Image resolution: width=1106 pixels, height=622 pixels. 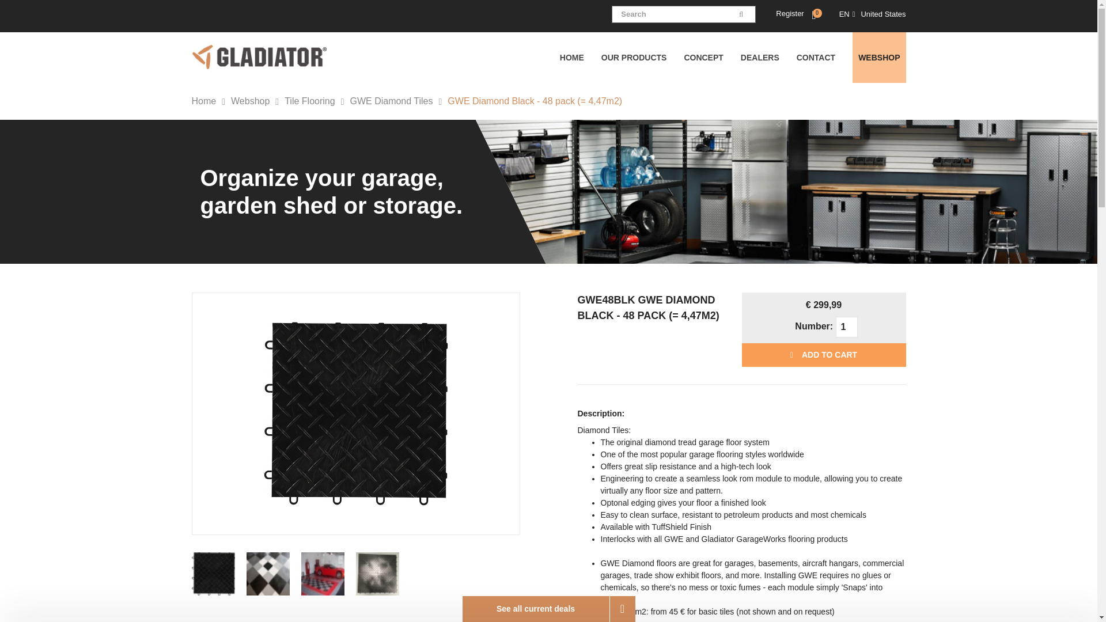 I want to click on 0, so click(x=813, y=15).